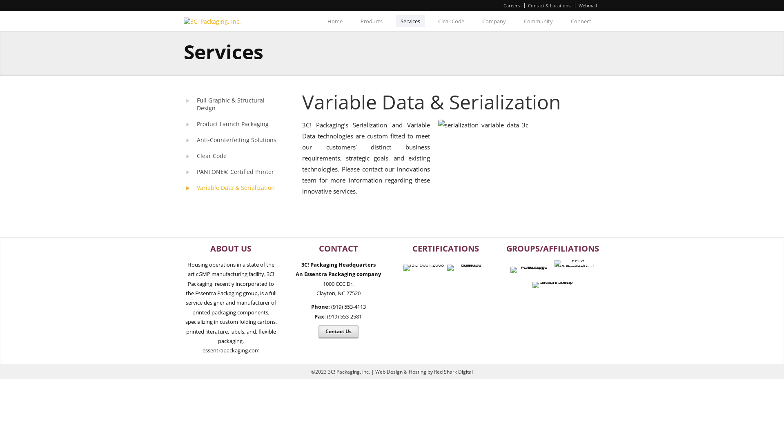  I want to click on Contact & Locations, so click(549, 6).